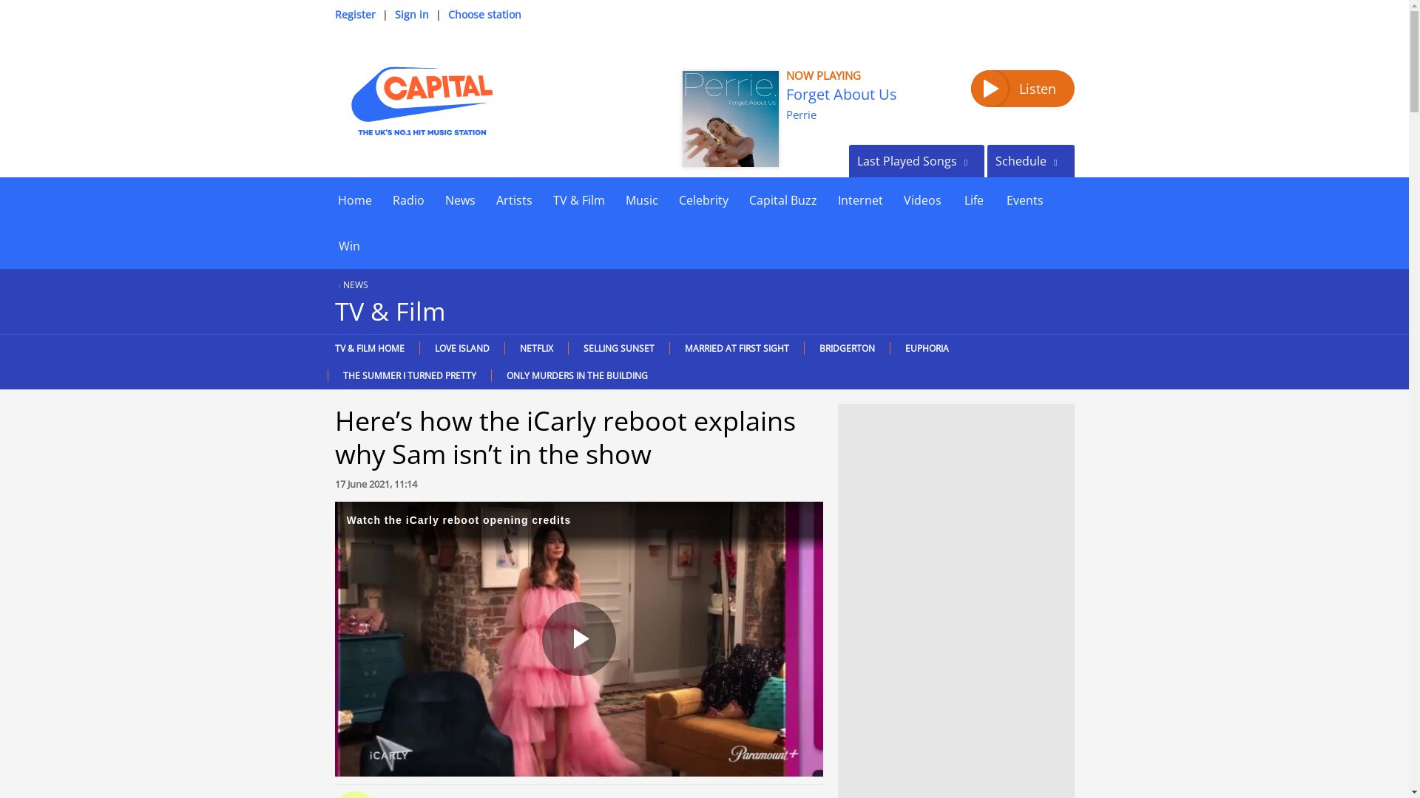  What do you see at coordinates (1029, 160) in the screenshot?
I see `Schedule` at bounding box center [1029, 160].